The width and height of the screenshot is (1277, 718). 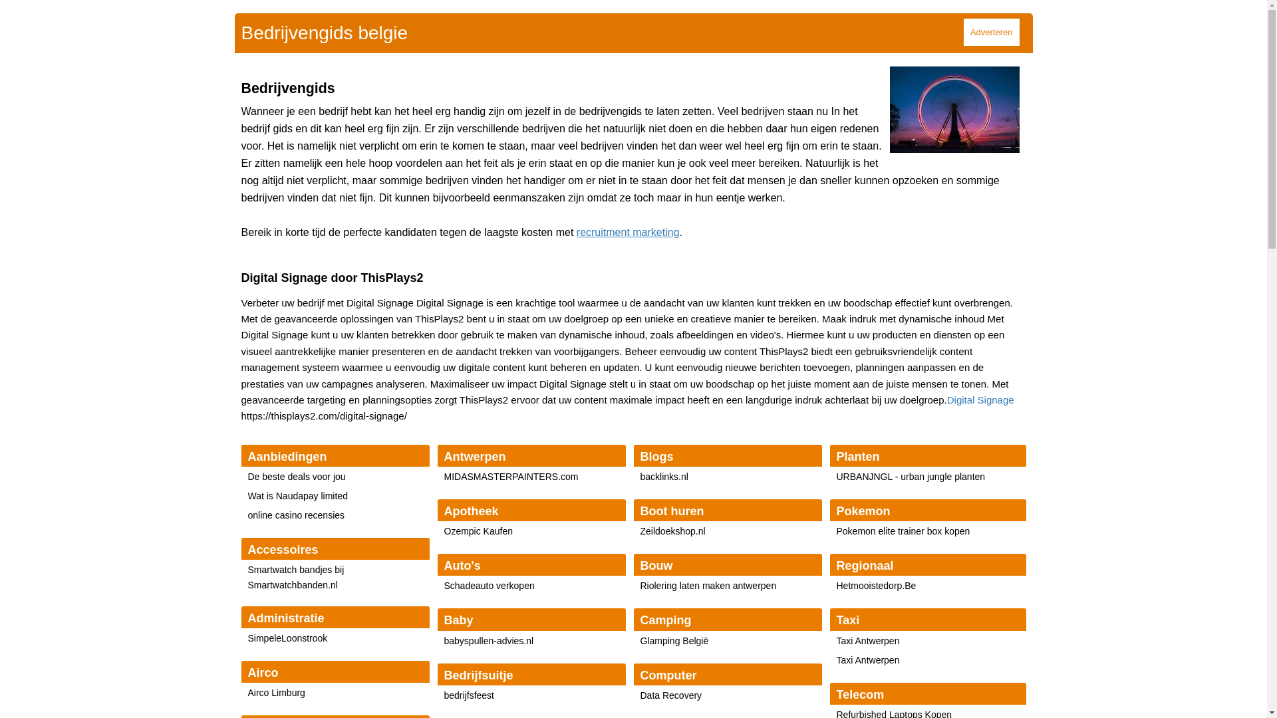 What do you see at coordinates (992, 32) in the screenshot?
I see `Adverteren` at bounding box center [992, 32].